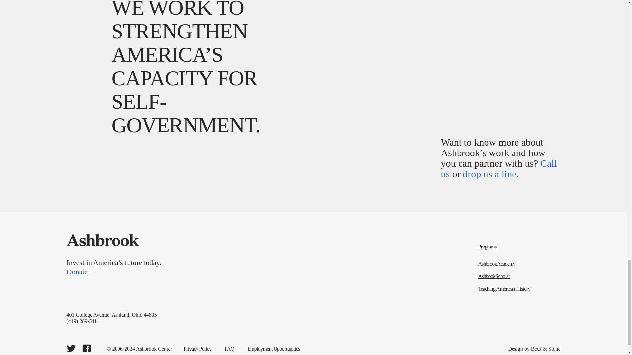  I want to click on Teaching American History, so click(519, 289).